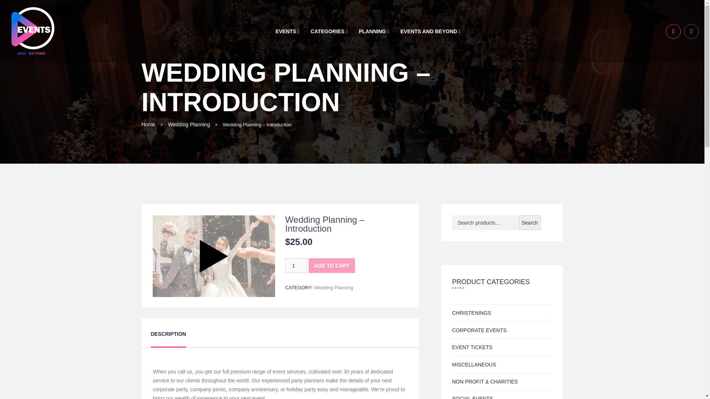 This screenshot has height=399, width=710. Describe the element at coordinates (374, 31) in the screenshot. I see `PLANNING` at that location.